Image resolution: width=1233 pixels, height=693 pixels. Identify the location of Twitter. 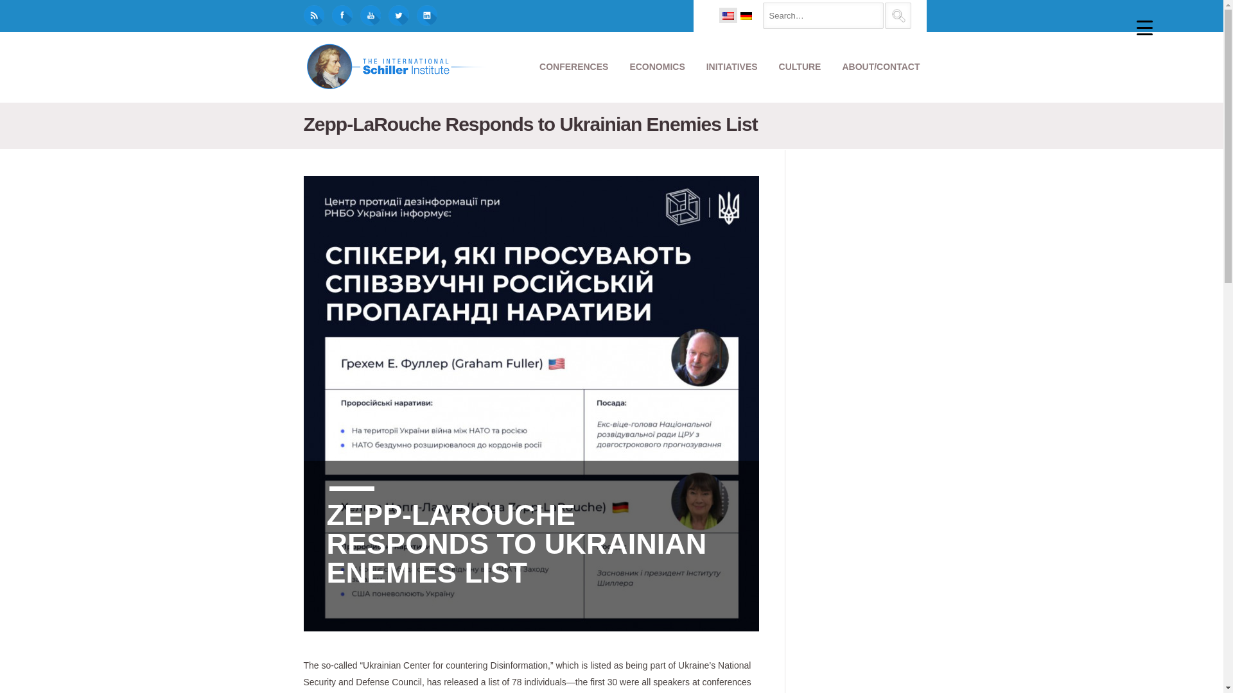
(394, 18).